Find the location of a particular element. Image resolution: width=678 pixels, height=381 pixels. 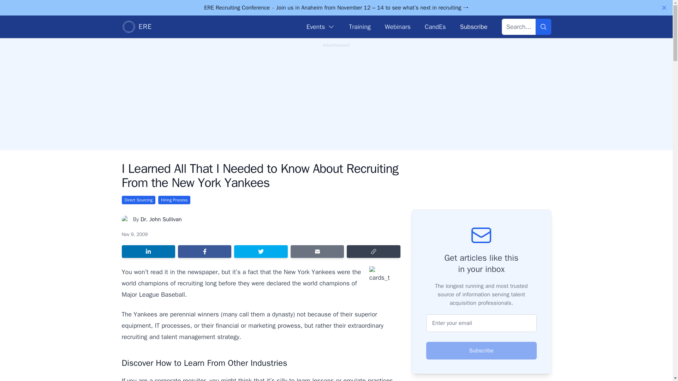

Webinars is located at coordinates (398, 26).